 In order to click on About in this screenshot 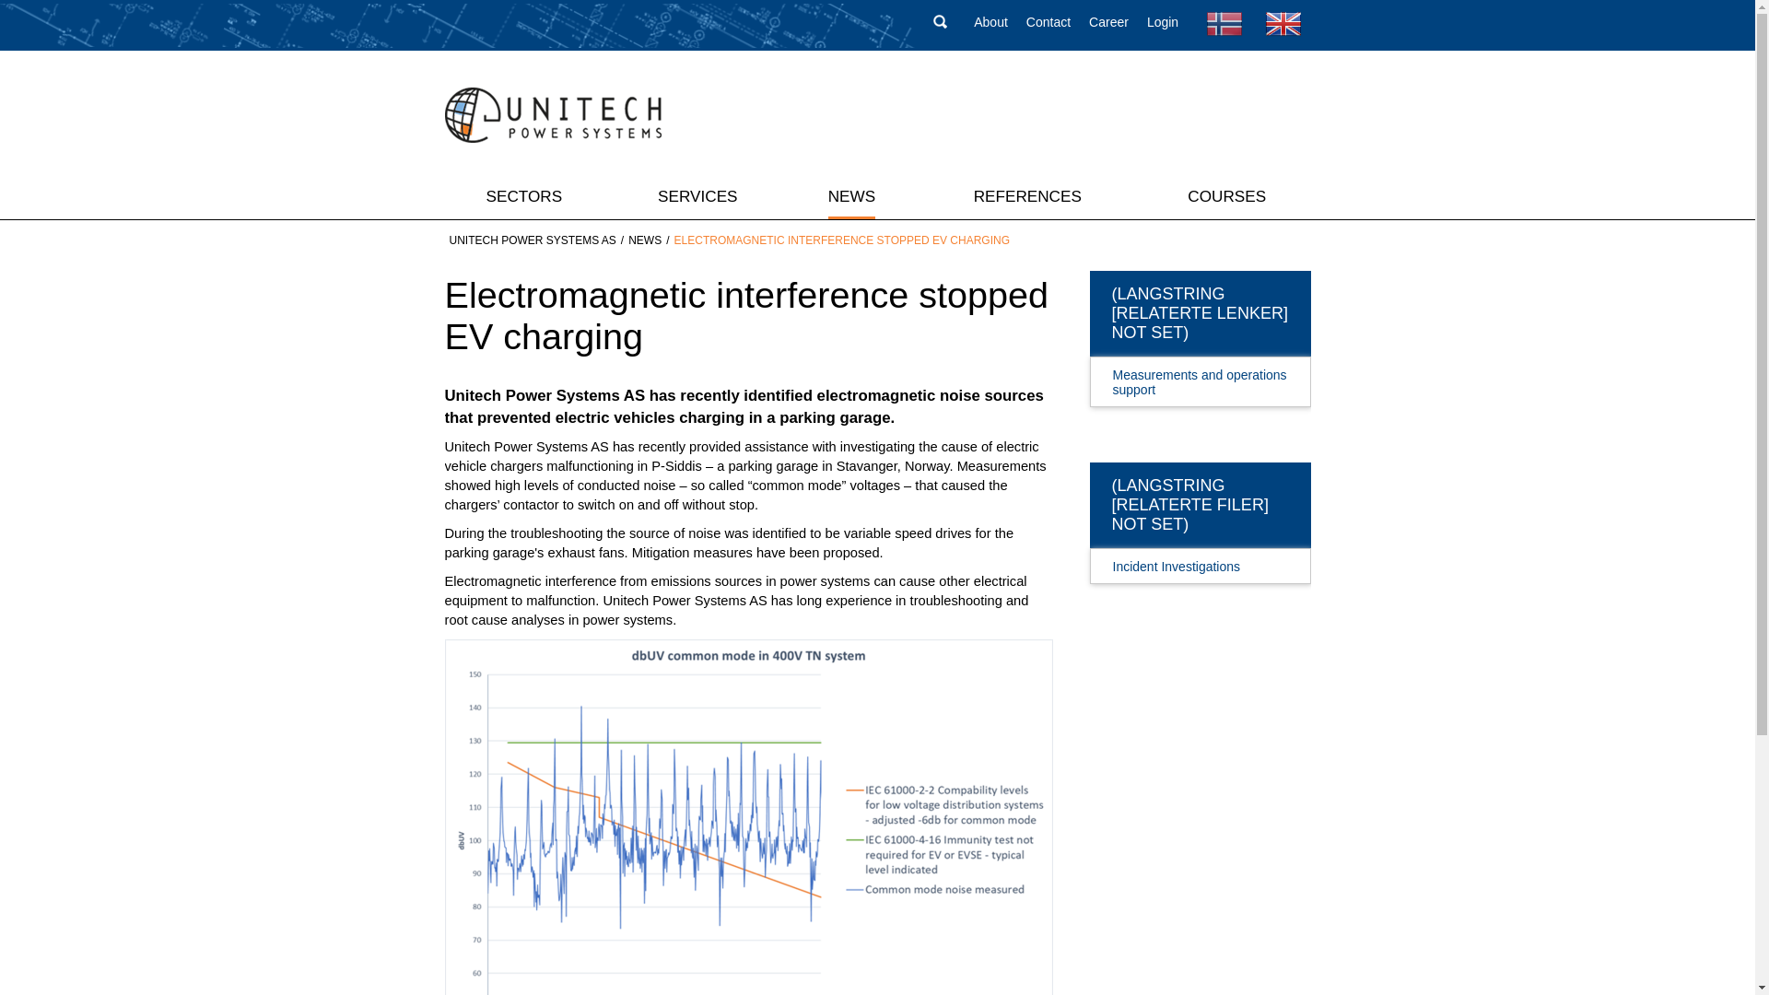, I will do `click(991, 22)`.